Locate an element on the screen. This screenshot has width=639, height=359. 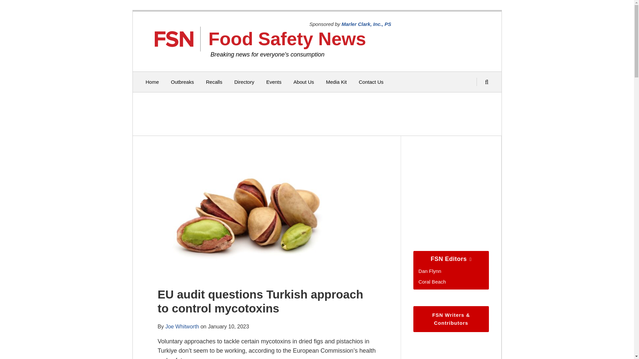
Contact Us is located at coordinates (371, 82).